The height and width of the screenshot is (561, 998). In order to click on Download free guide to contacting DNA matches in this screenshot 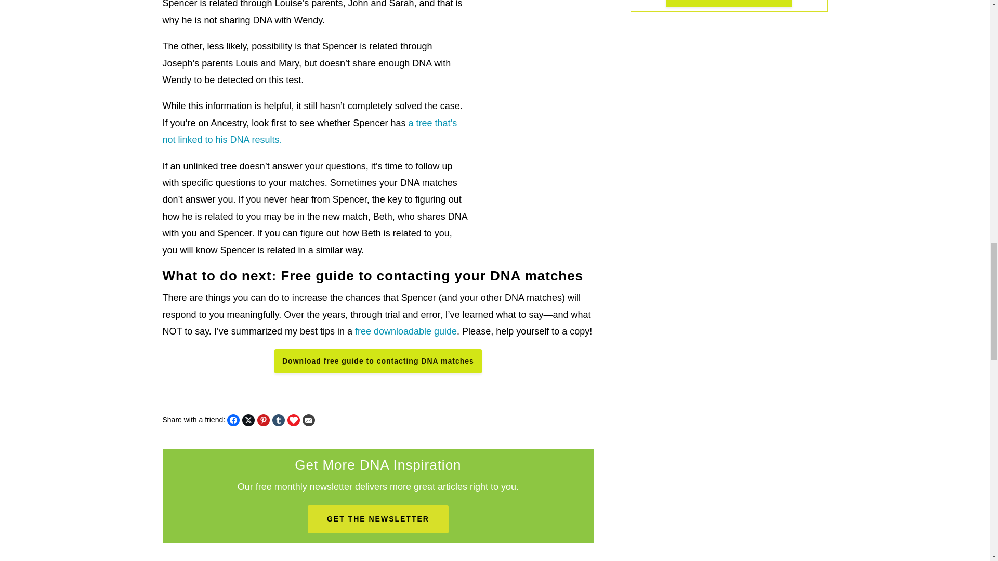, I will do `click(378, 360)`.